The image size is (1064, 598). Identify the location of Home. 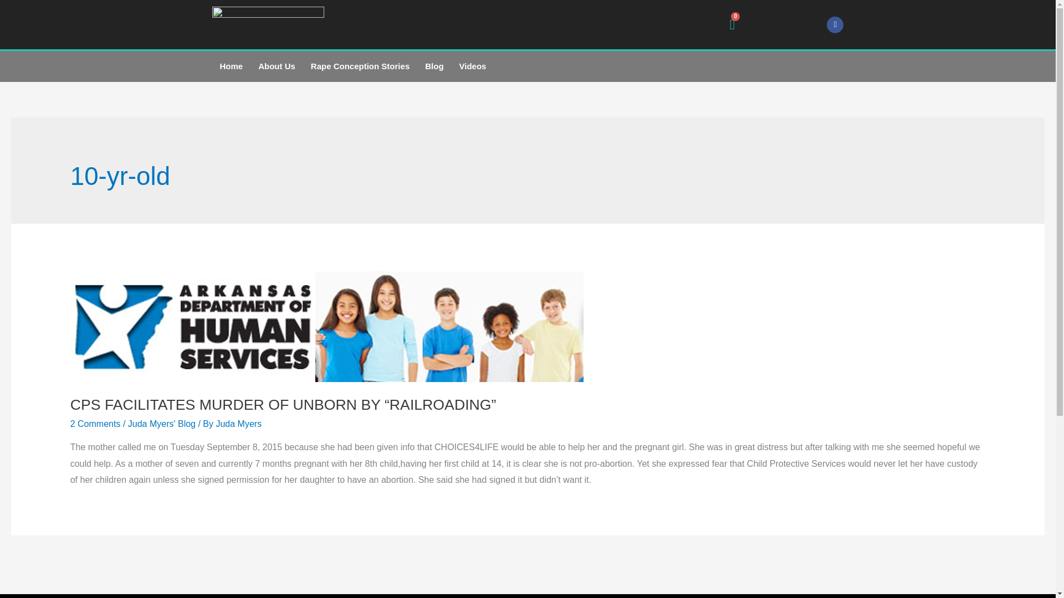
(231, 66).